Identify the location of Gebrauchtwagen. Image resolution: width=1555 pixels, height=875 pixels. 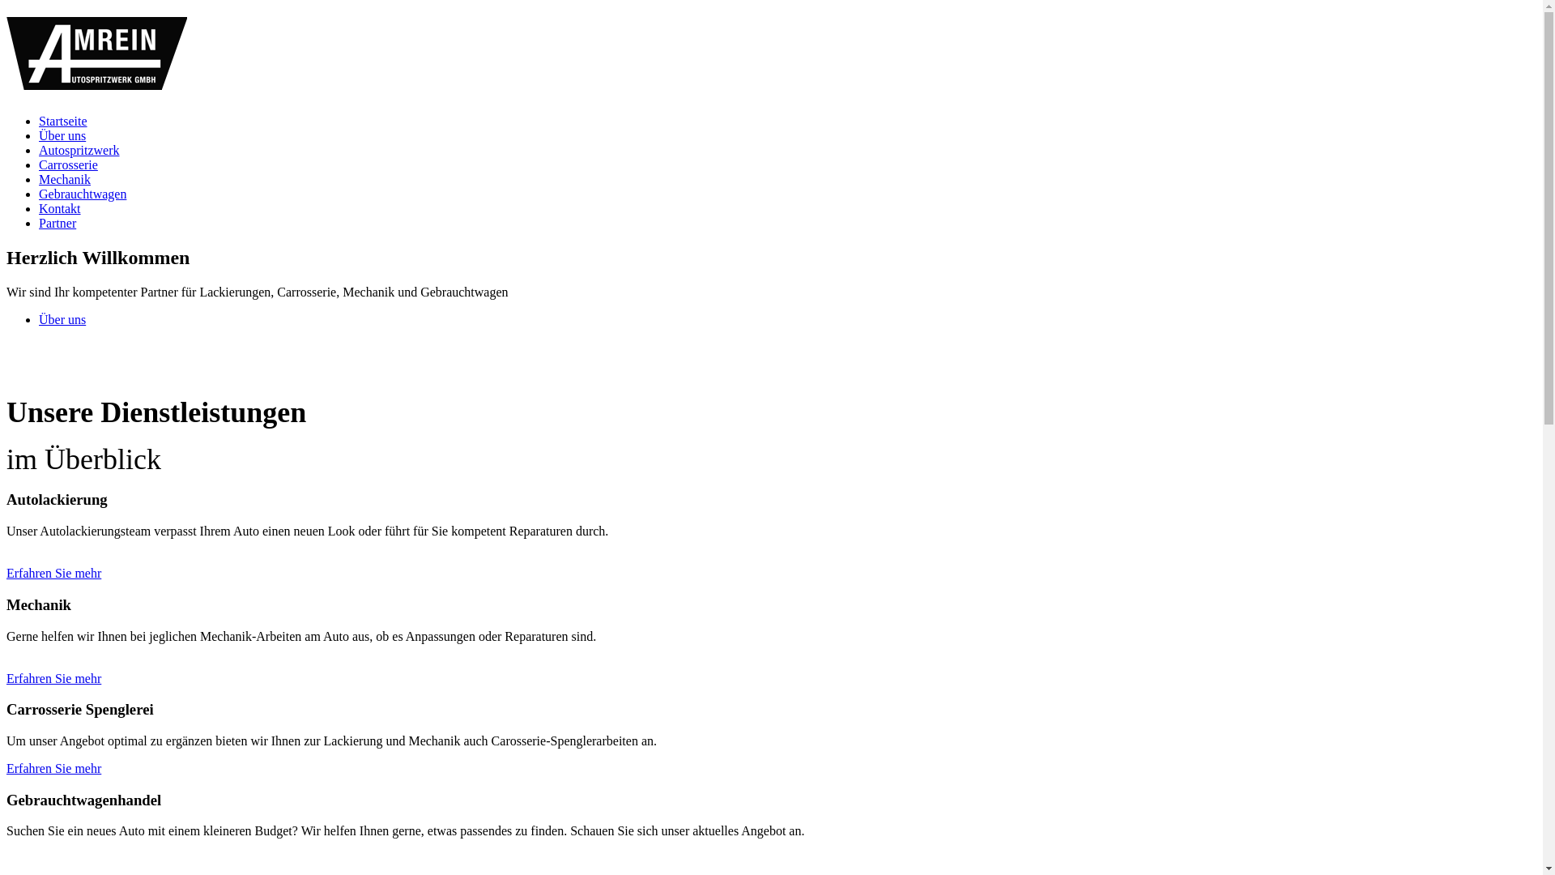
(83, 194).